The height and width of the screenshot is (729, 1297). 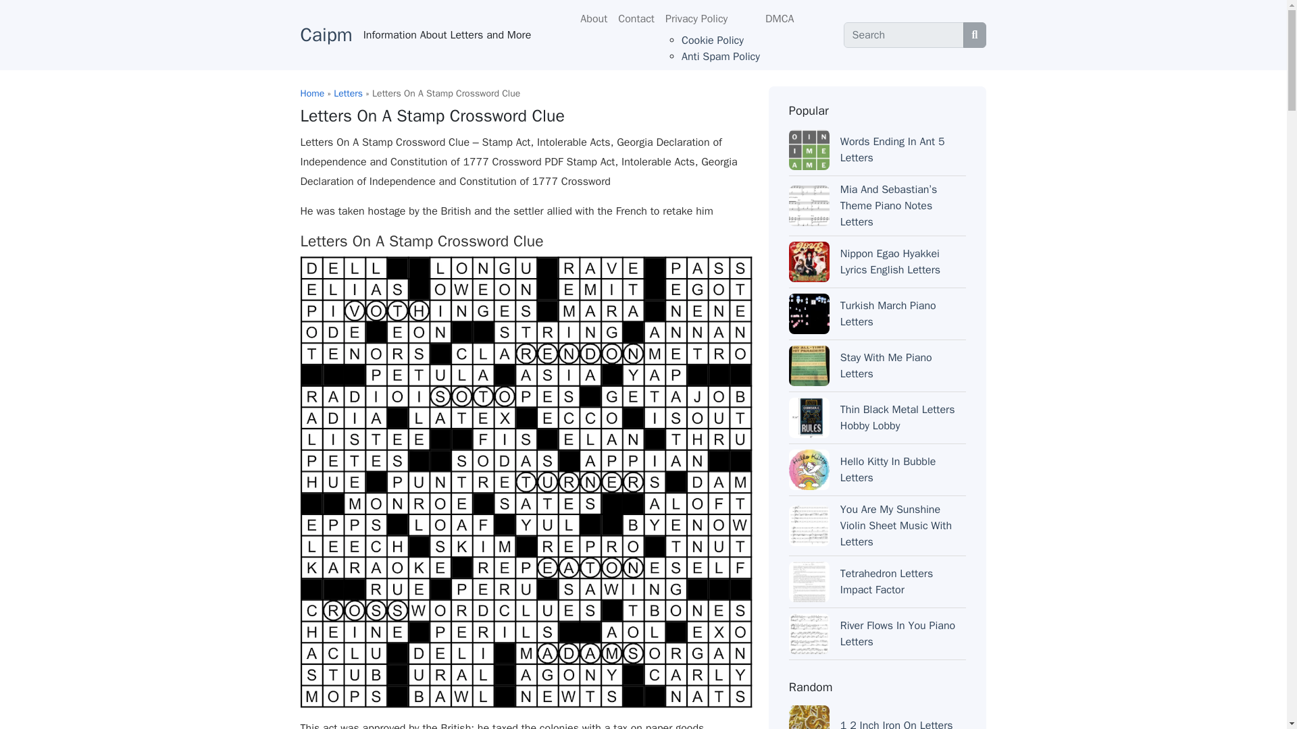 I want to click on Contact, so click(x=636, y=18).